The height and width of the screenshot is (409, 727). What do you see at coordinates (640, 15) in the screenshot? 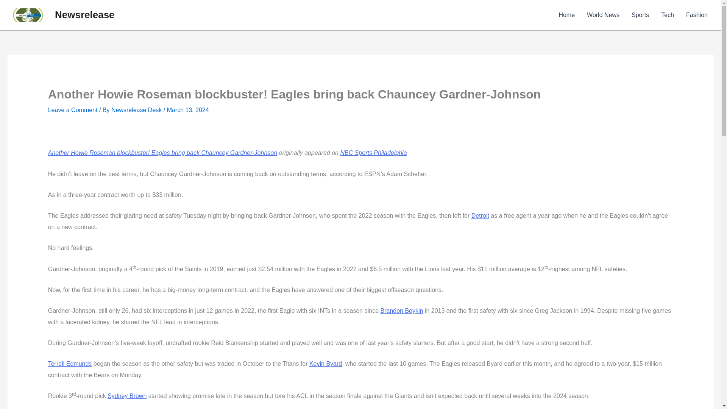
I see `Sports` at bounding box center [640, 15].